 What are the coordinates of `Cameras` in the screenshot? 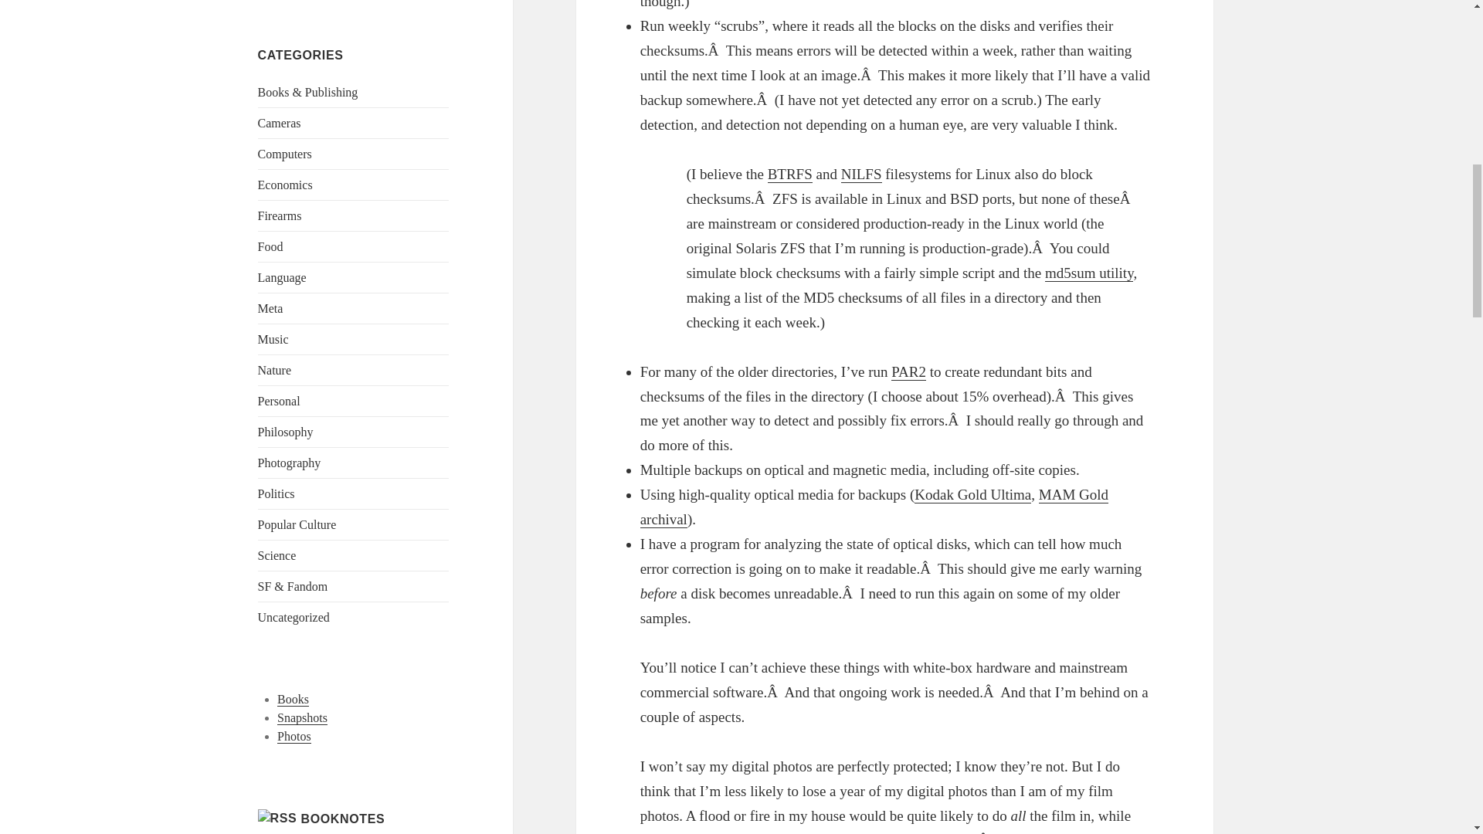 It's located at (280, 124).